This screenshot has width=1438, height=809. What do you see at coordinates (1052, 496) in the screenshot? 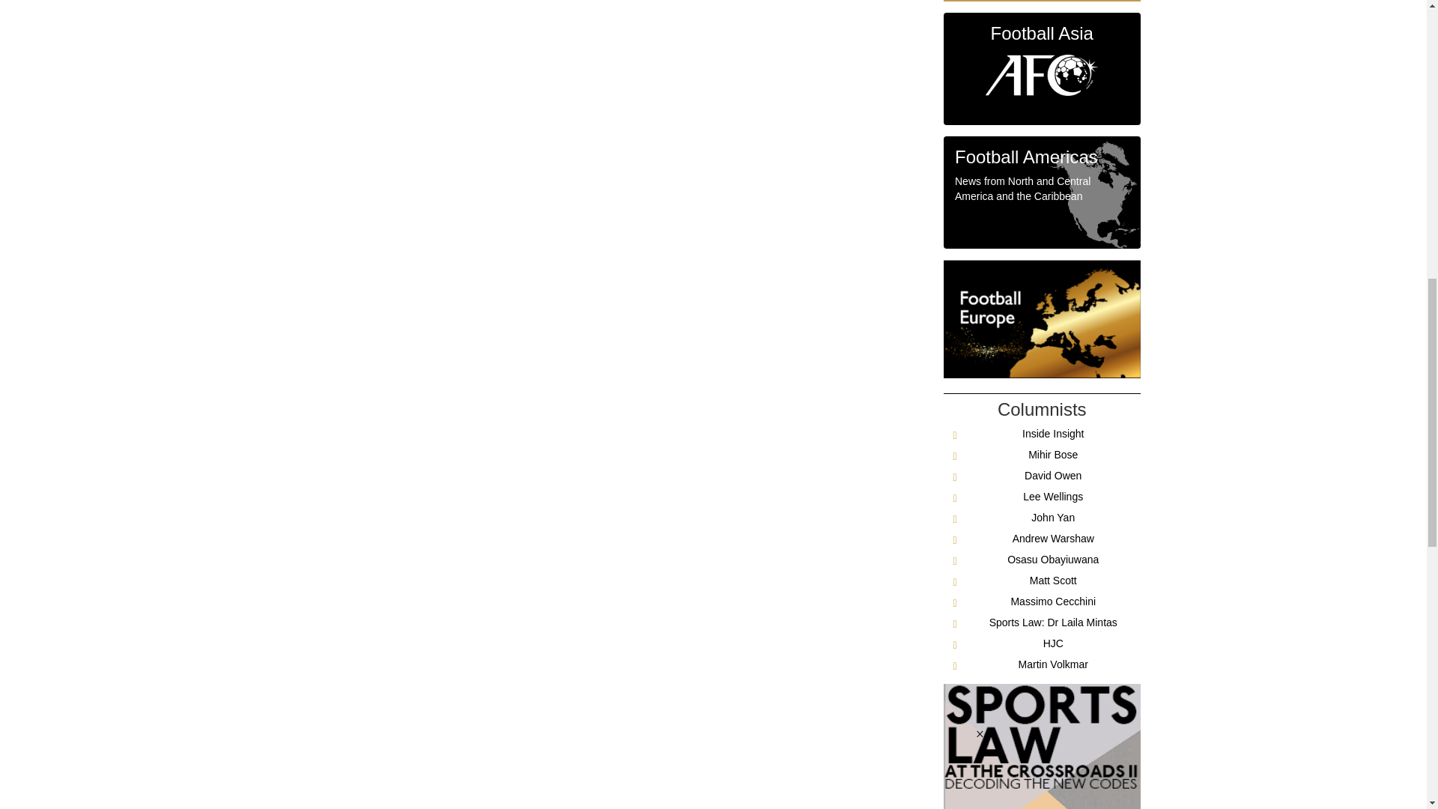
I see `Lee Wellings` at bounding box center [1052, 496].